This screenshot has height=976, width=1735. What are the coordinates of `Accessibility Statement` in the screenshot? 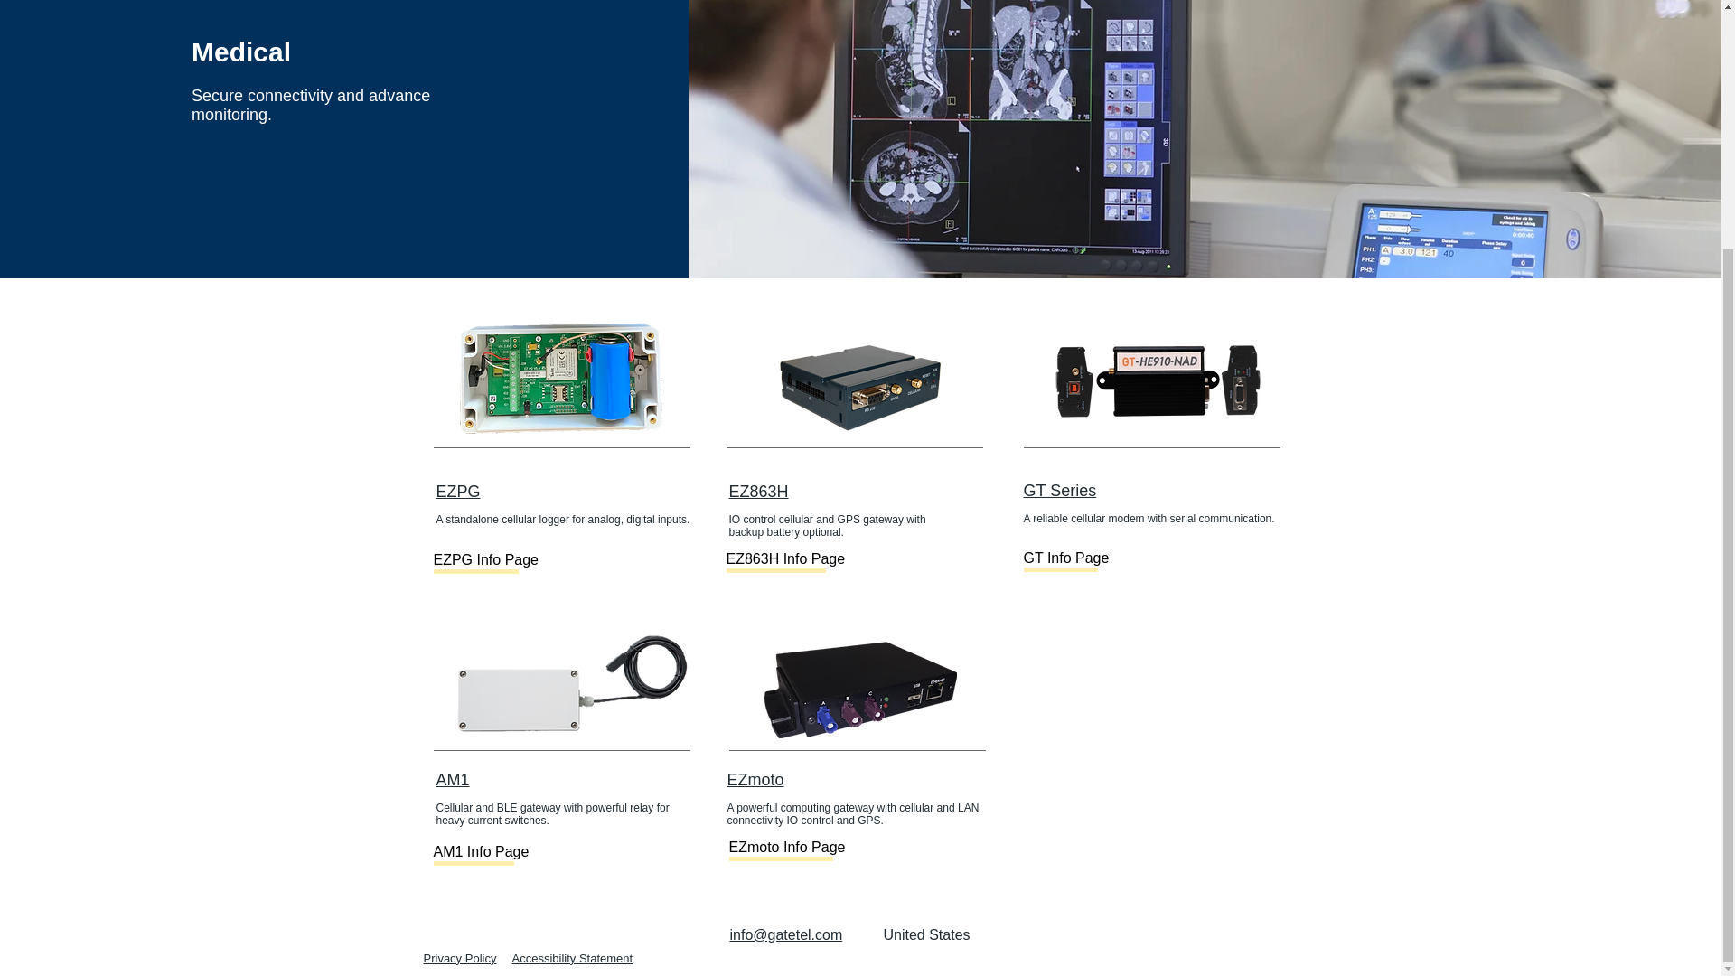 It's located at (572, 958).